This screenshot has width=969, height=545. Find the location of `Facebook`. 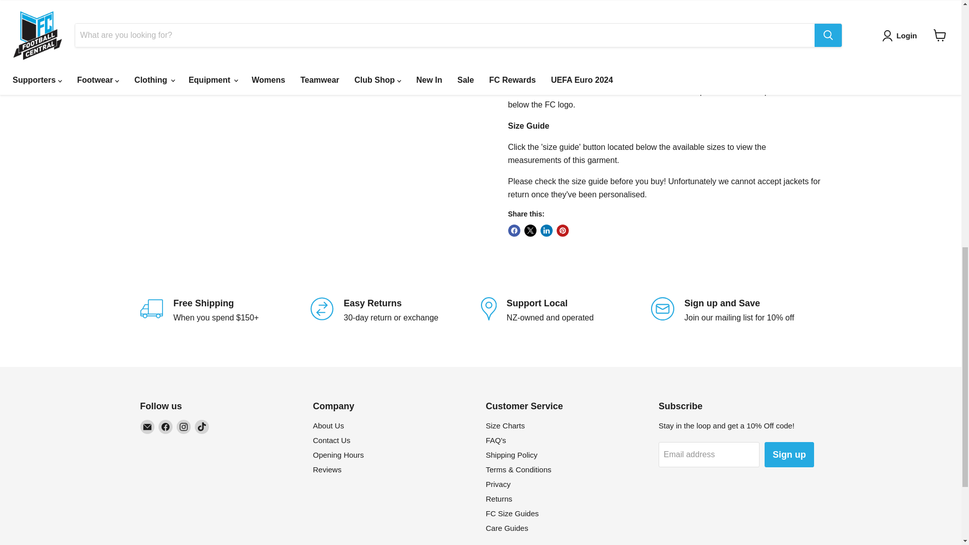

Facebook is located at coordinates (166, 426).